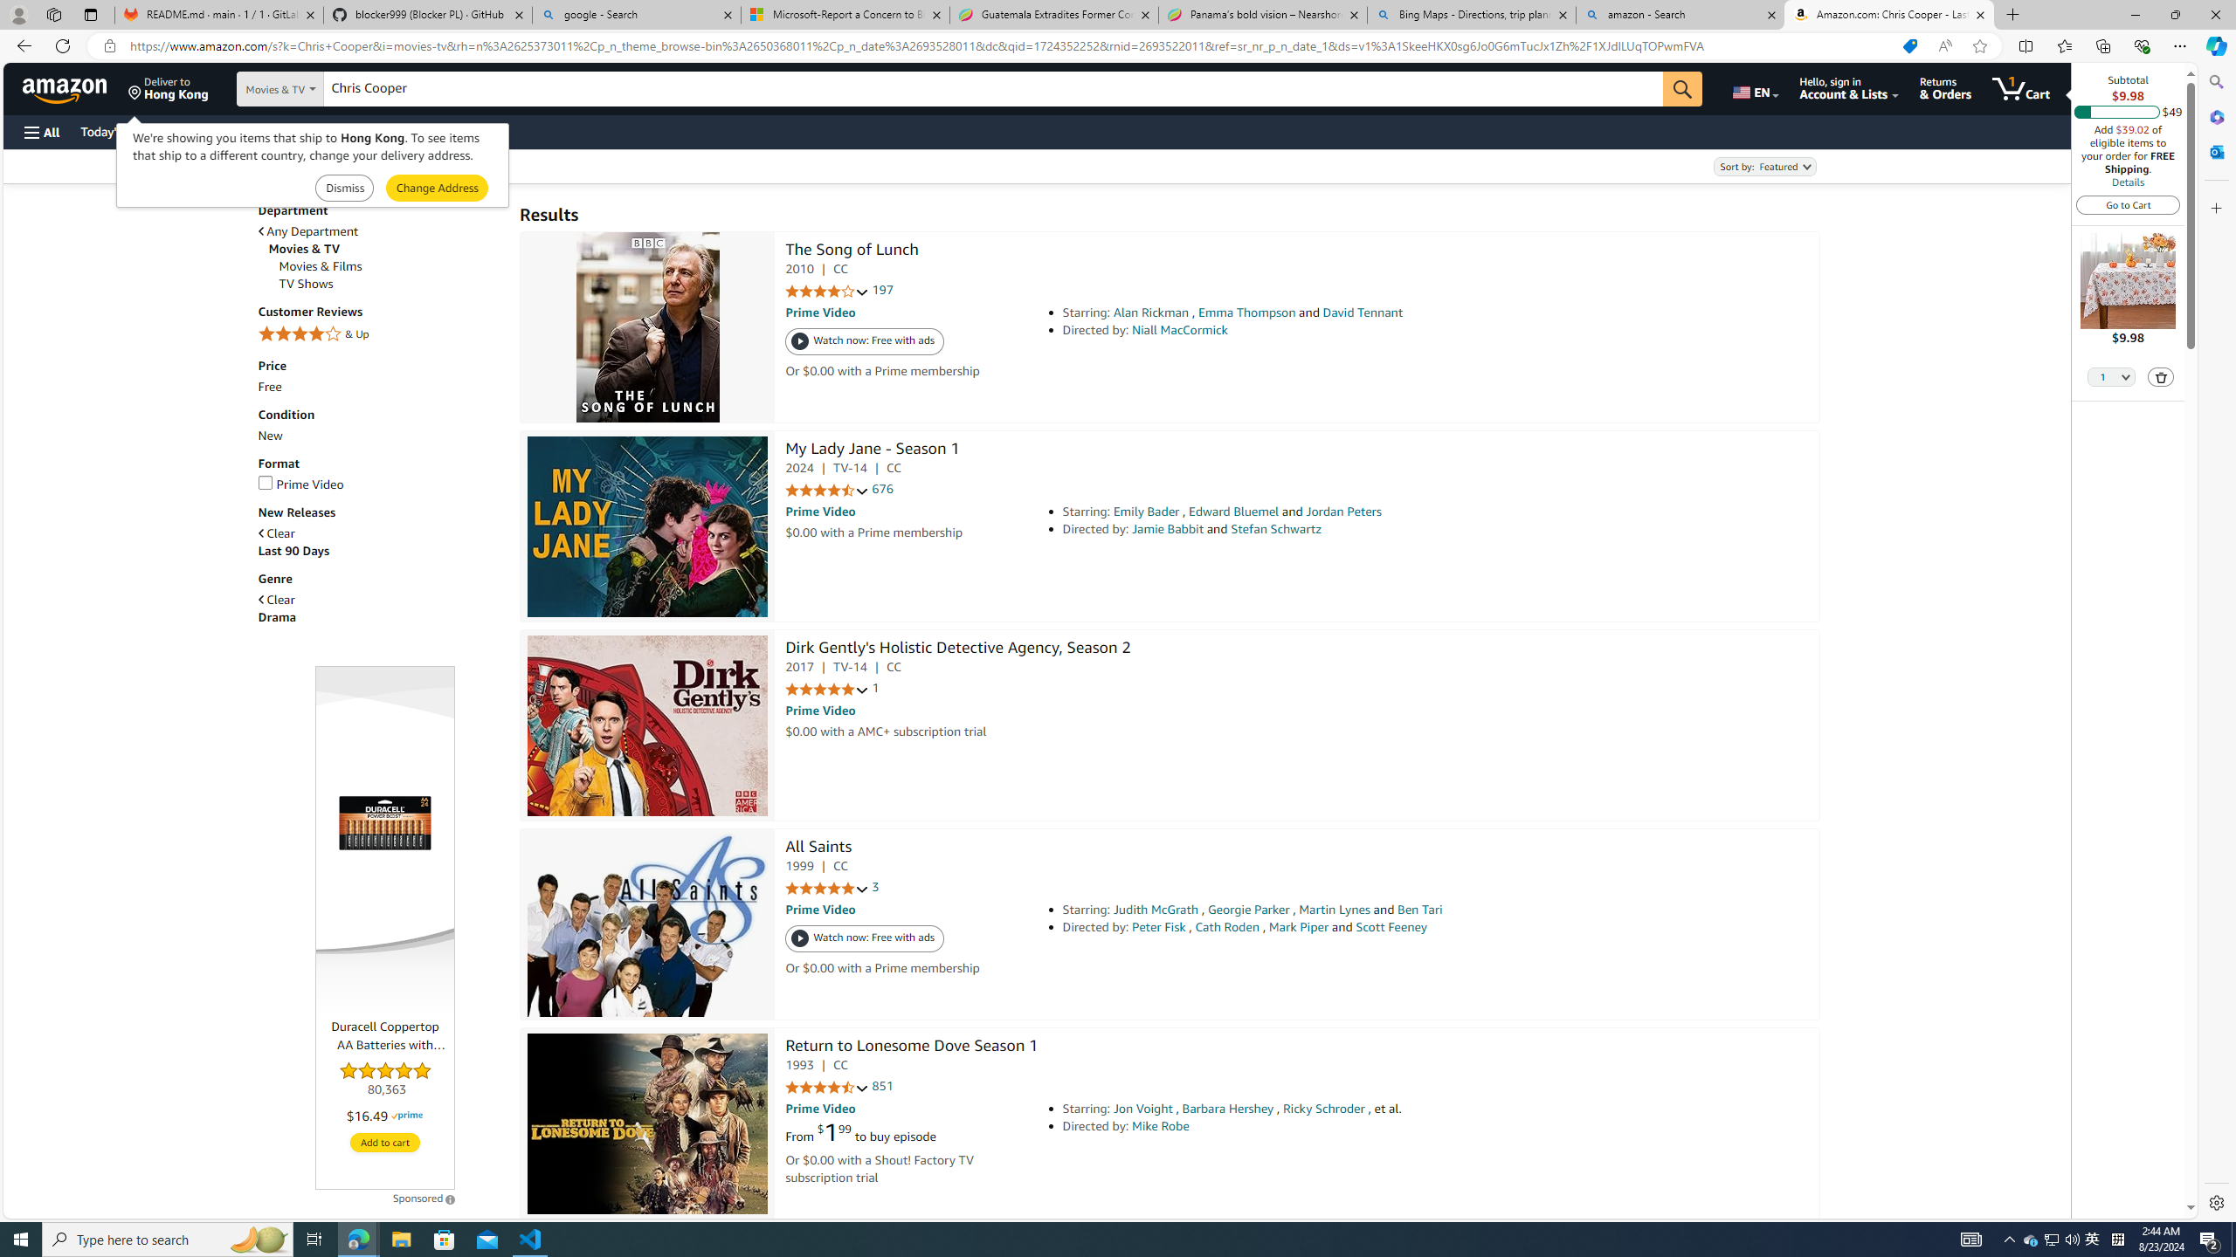 Image resolution: width=2236 pixels, height=1257 pixels. I want to click on Dirk Gently's Holistic Detective Agency, Season 2, so click(648, 725).